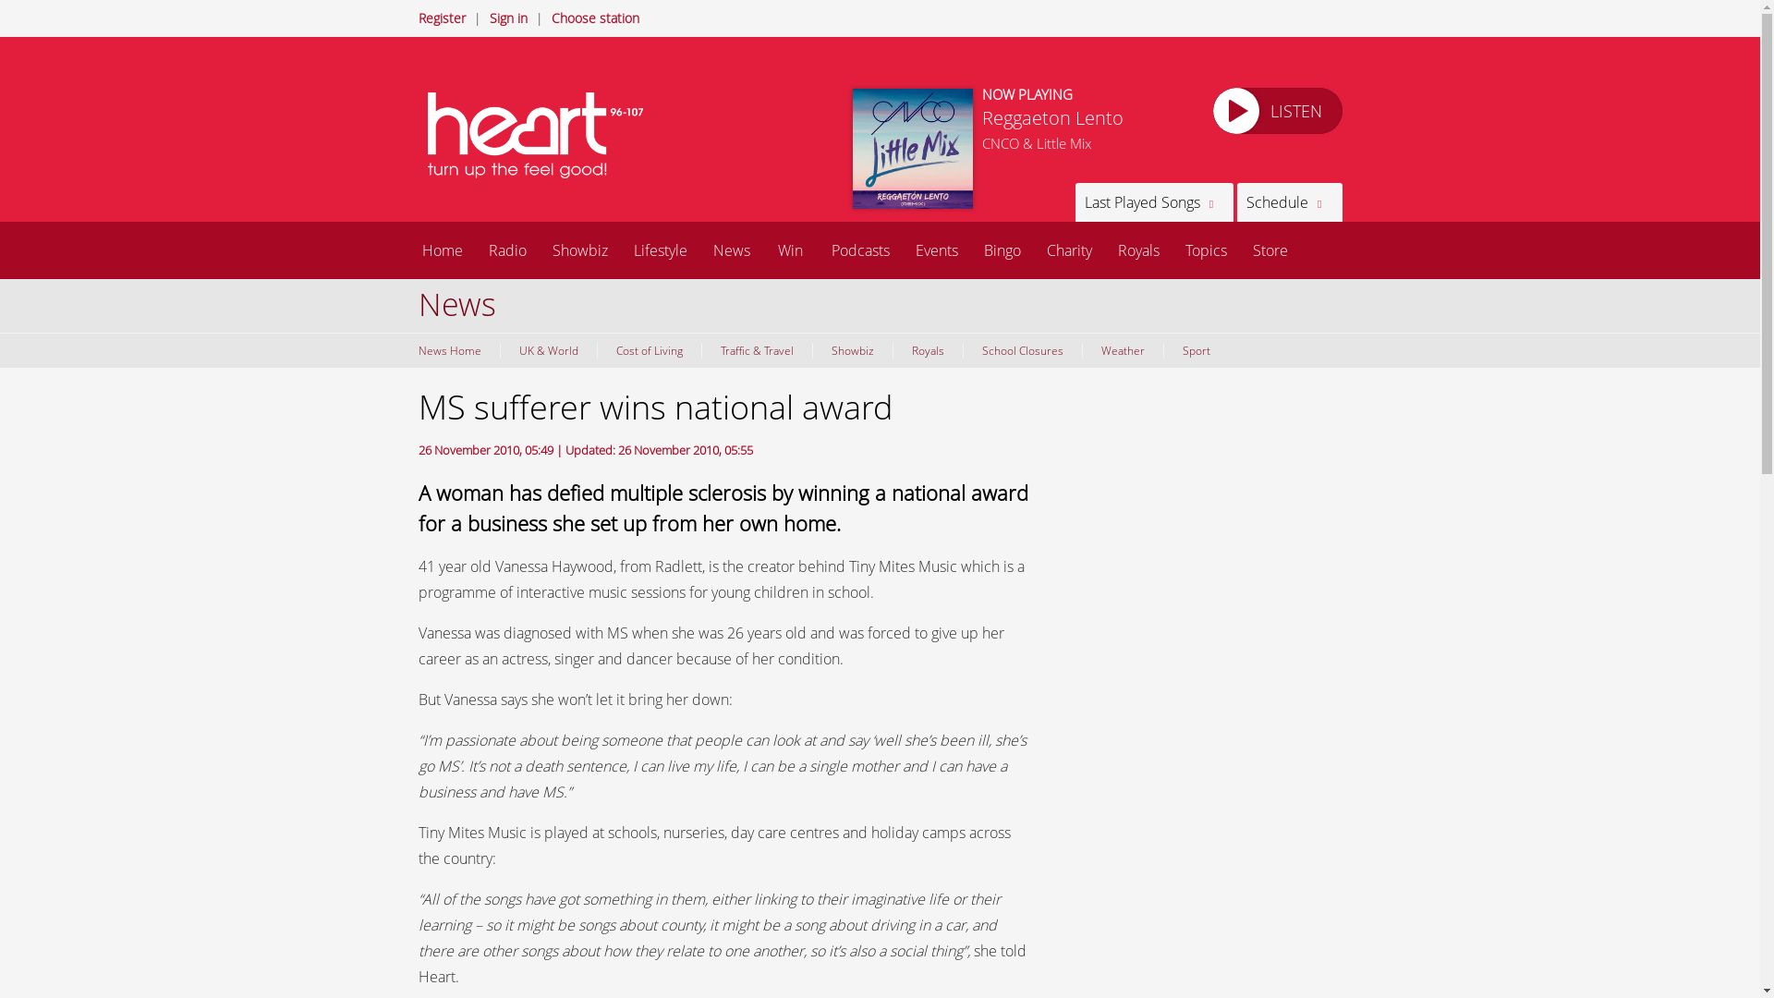 The width and height of the screenshot is (1774, 998). What do you see at coordinates (1002, 249) in the screenshot?
I see `Bingo` at bounding box center [1002, 249].